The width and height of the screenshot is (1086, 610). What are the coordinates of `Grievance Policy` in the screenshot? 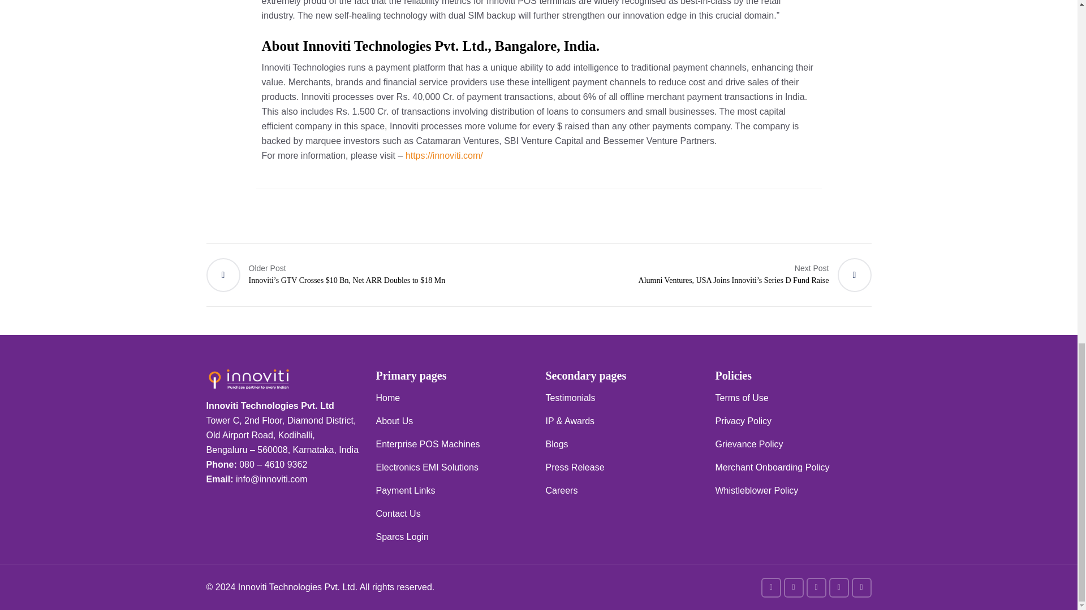 It's located at (749, 444).